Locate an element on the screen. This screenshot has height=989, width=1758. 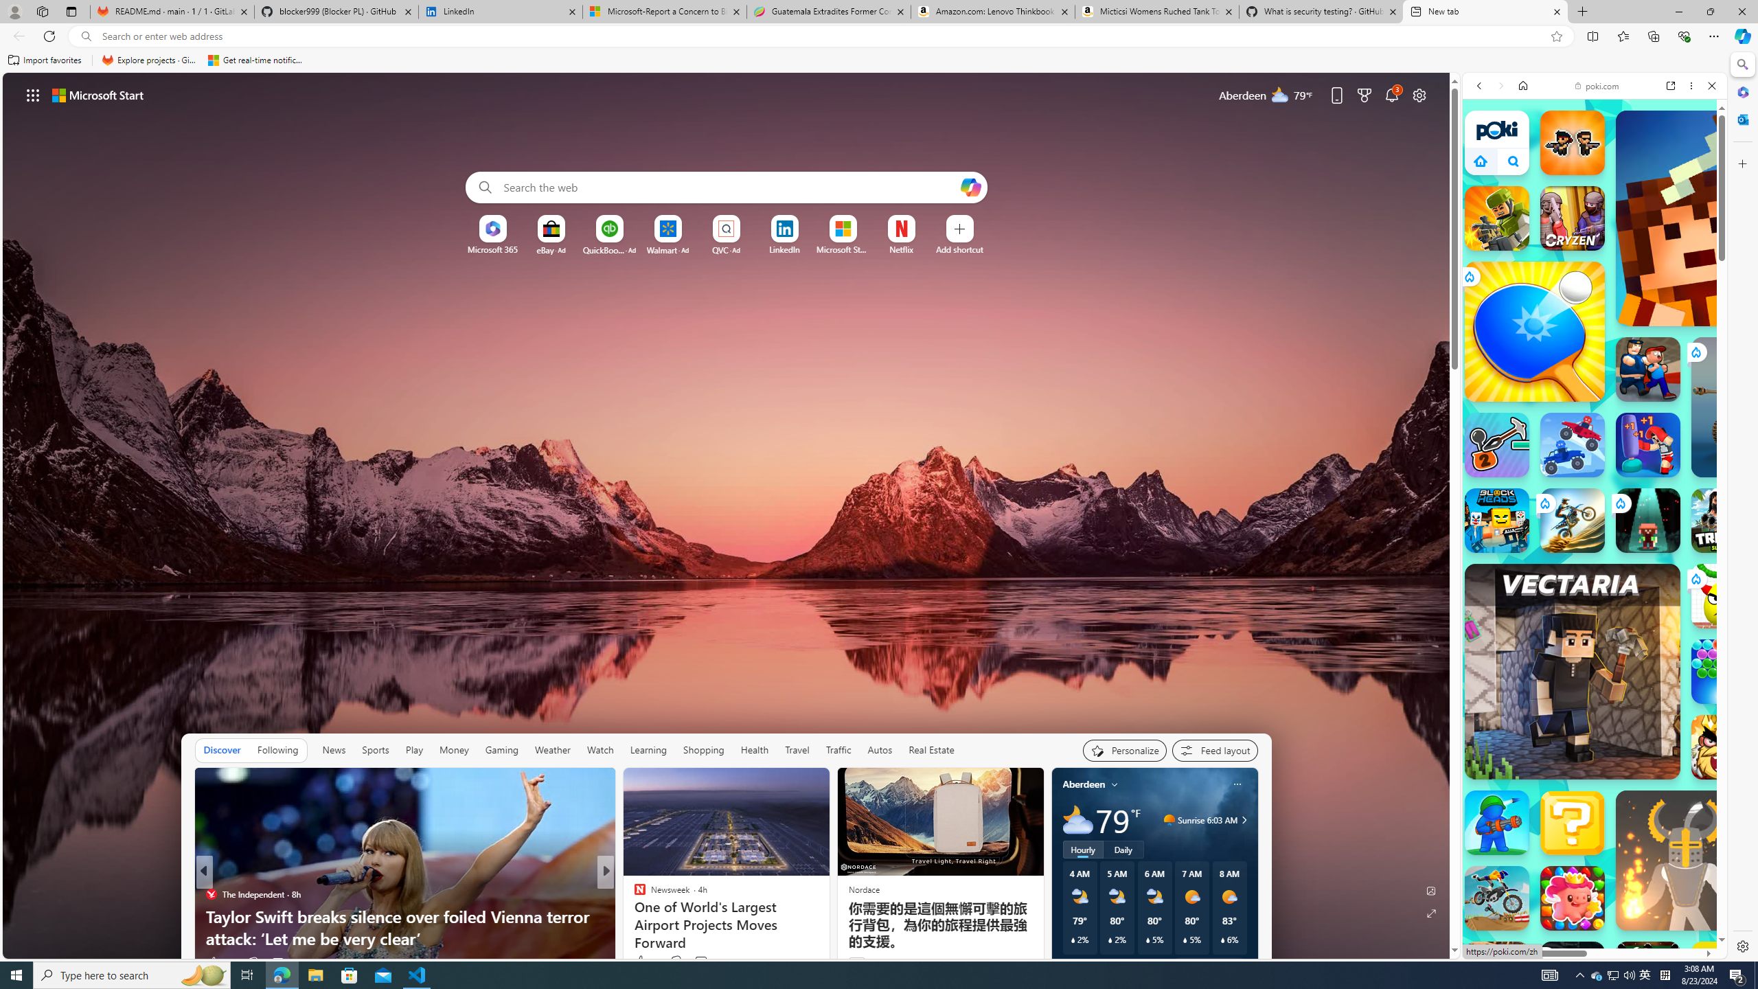
Match Arena is located at coordinates (1573, 898).